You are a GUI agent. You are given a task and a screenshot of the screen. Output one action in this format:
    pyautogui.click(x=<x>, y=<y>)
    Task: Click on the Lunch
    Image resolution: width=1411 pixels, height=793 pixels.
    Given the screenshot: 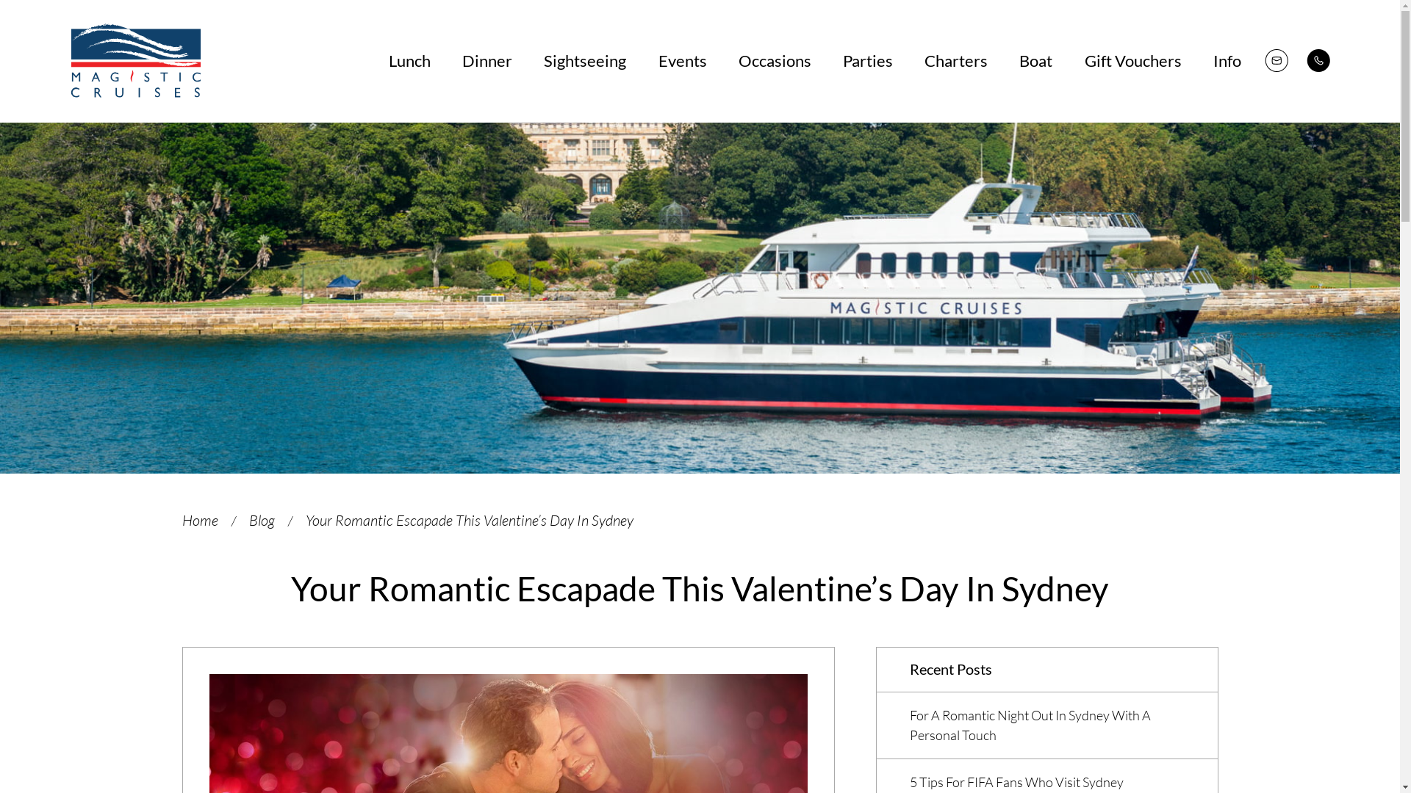 What is the action you would take?
    pyautogui.click(x=410, y=61)
    